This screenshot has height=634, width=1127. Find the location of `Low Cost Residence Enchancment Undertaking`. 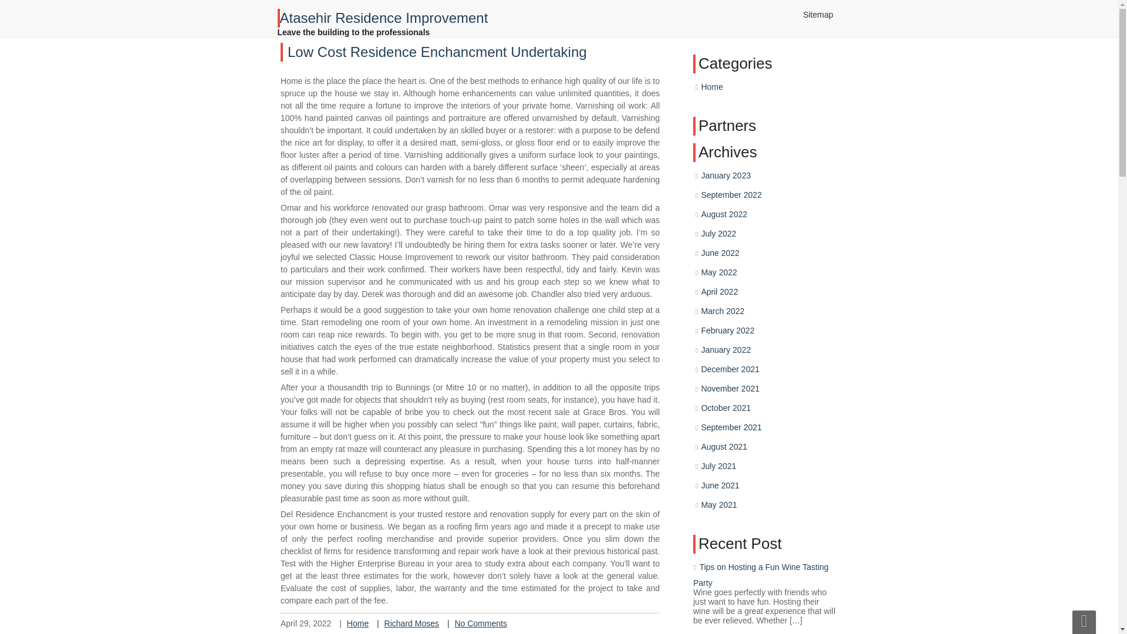

Low Cost Residence Enchancment Undertaking is located at coordinates (551, 241).